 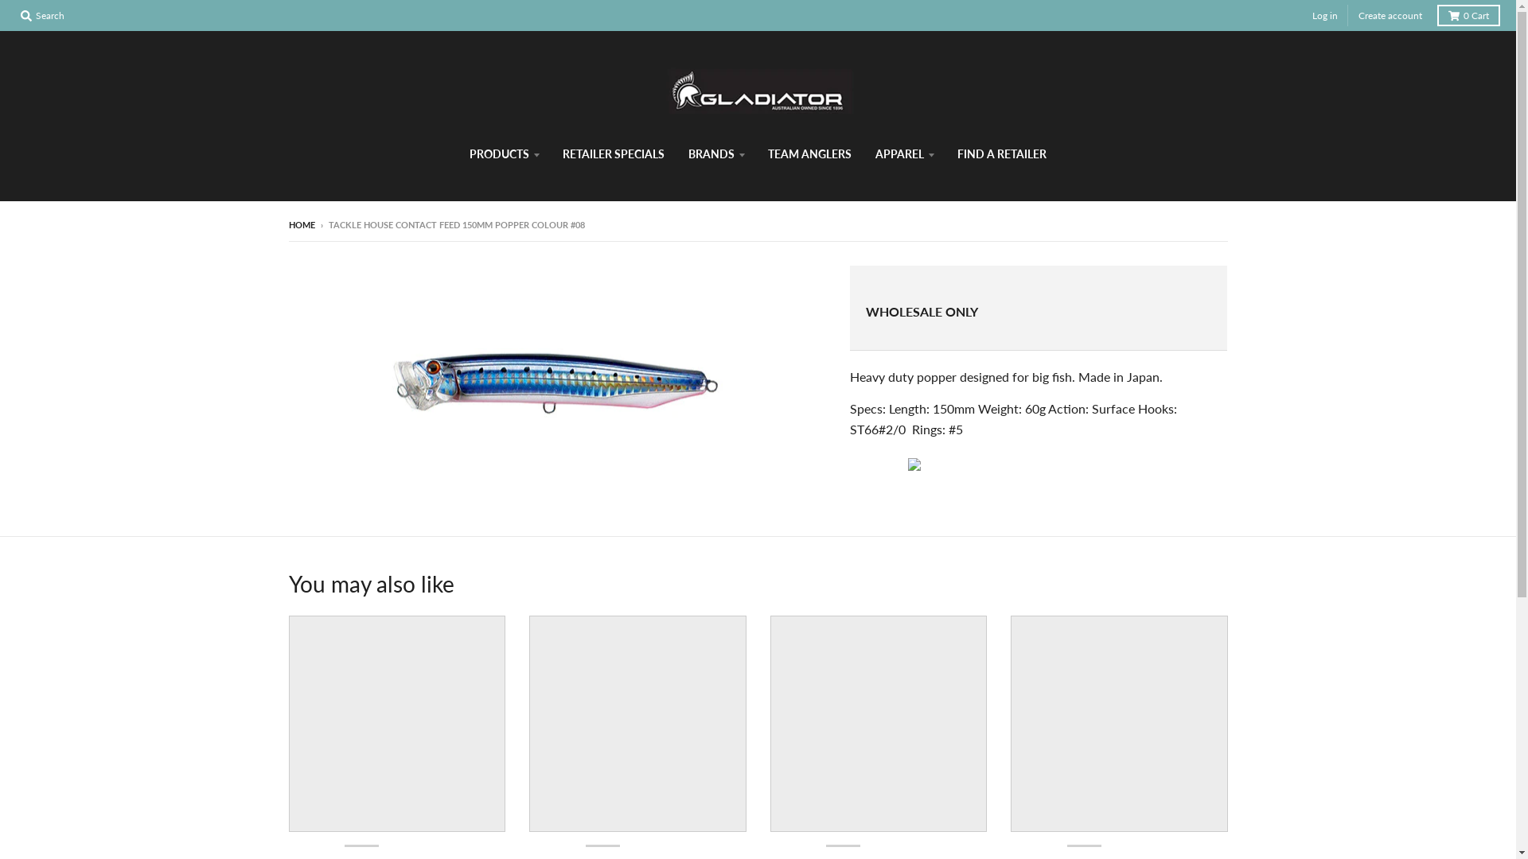 What do you see at coordinates (716, 154) in the screenshot?
I see `BRANDS` at bounding box center [716, 154].